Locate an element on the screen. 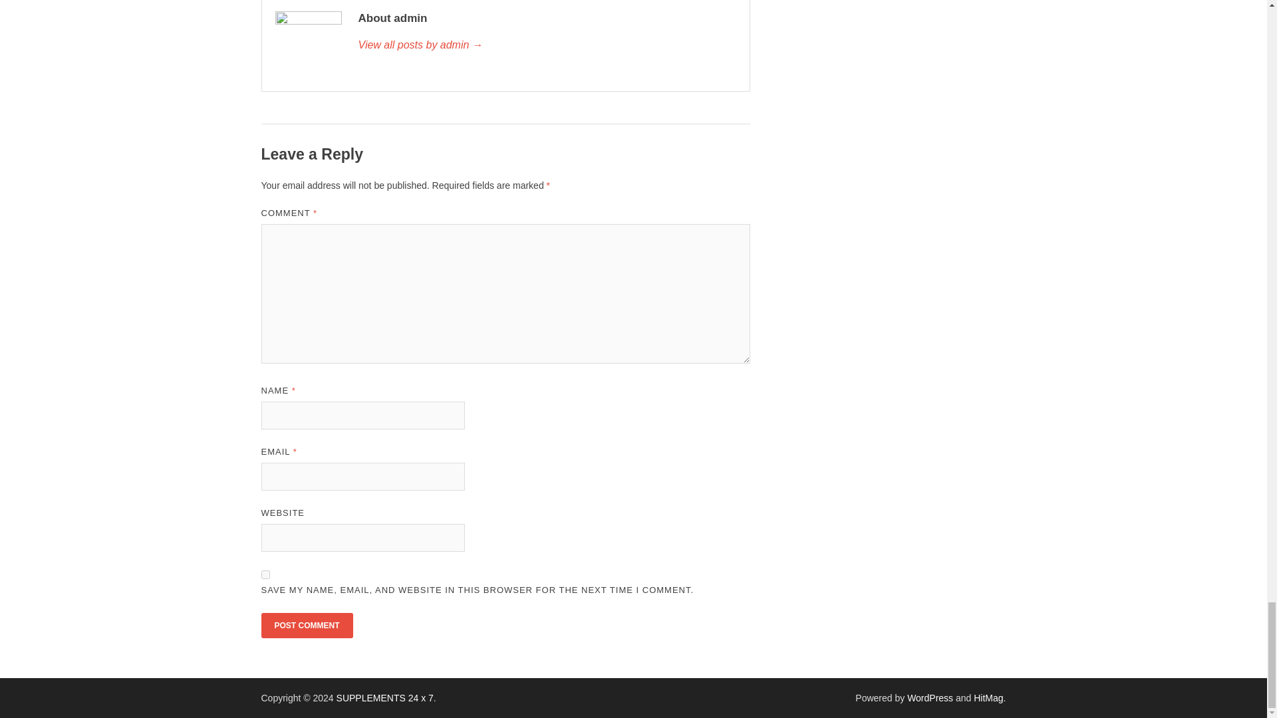 Image resolution: width=1277 pixels, height=718 pixels. HitMag WordPress Theme is located at coordinates (988, 698).